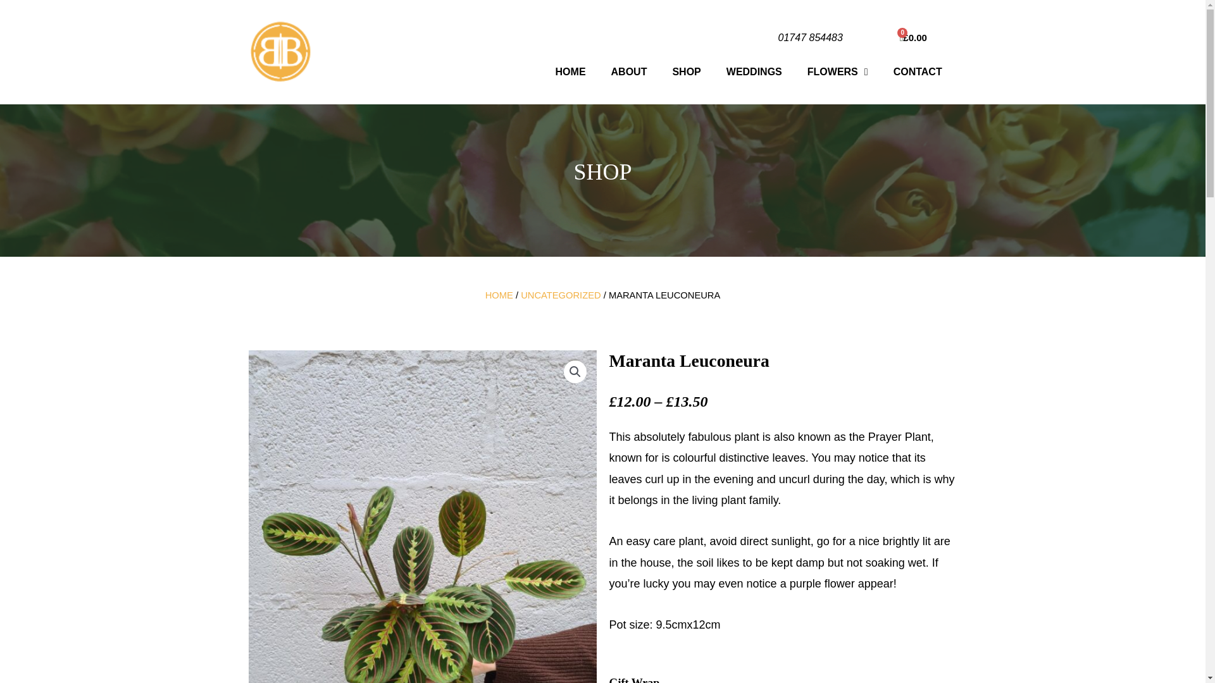 Image resolution: width=1215 pixels, height=683 pixels. Describe the element at coordinates (561, 295) in the screenshot. I see `UNCATEGORIZED` at that location.